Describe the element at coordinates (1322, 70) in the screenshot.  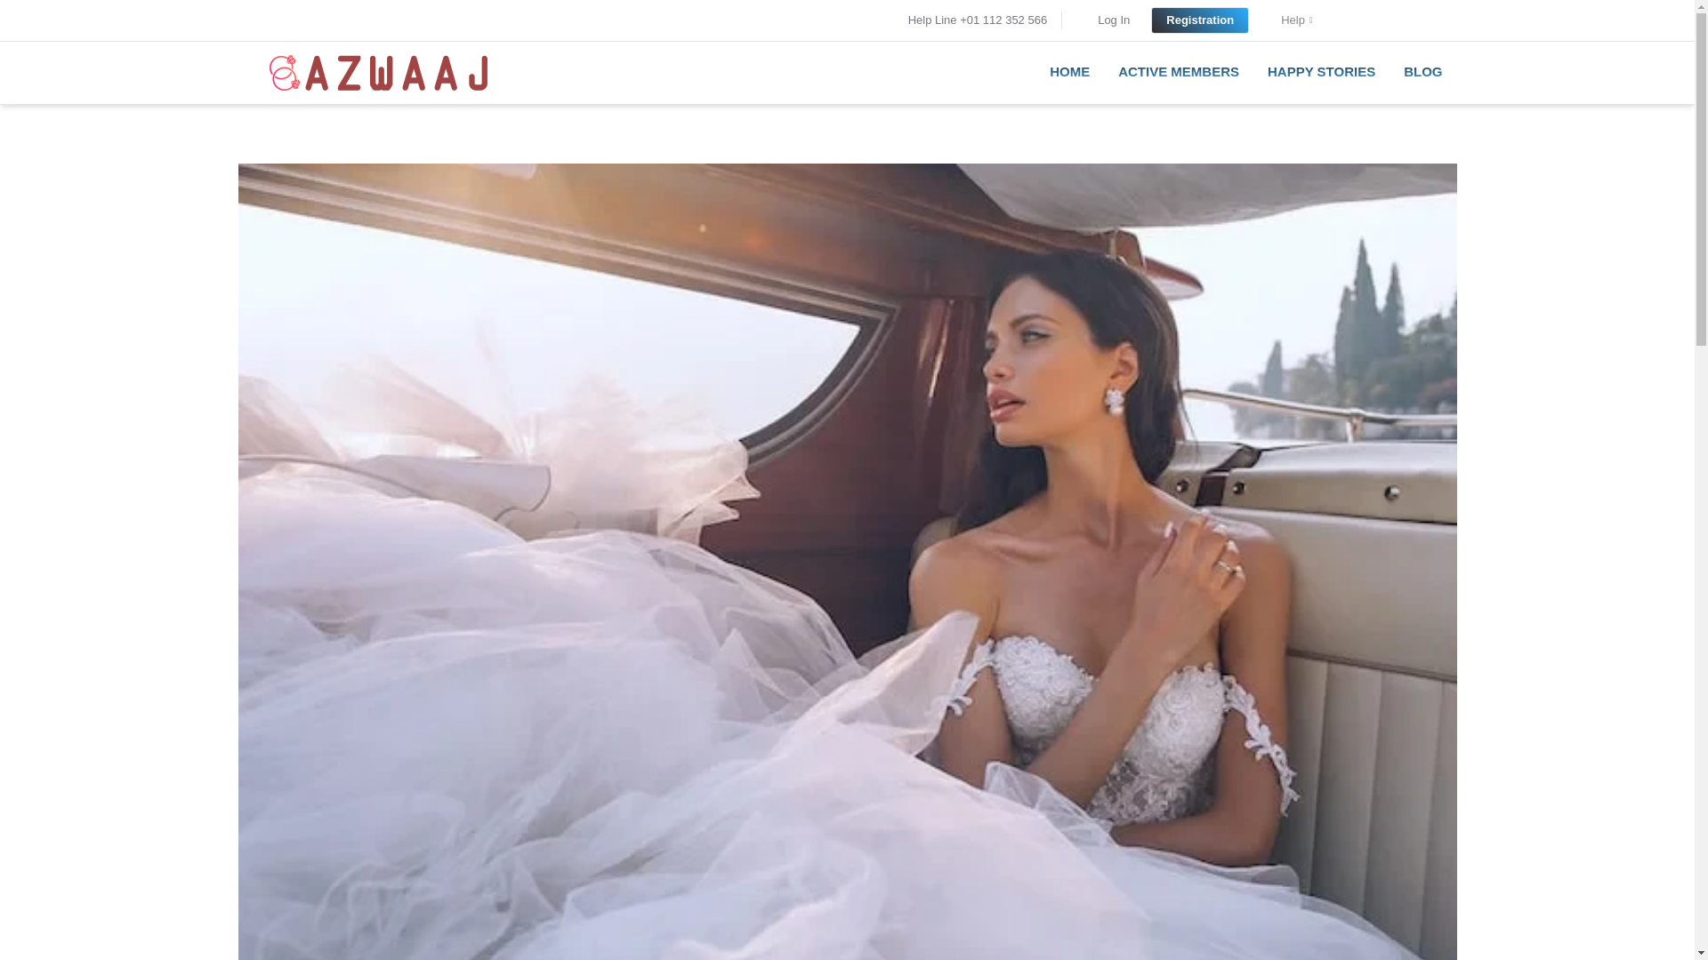
I see `HAPPY STORIES` at that location.